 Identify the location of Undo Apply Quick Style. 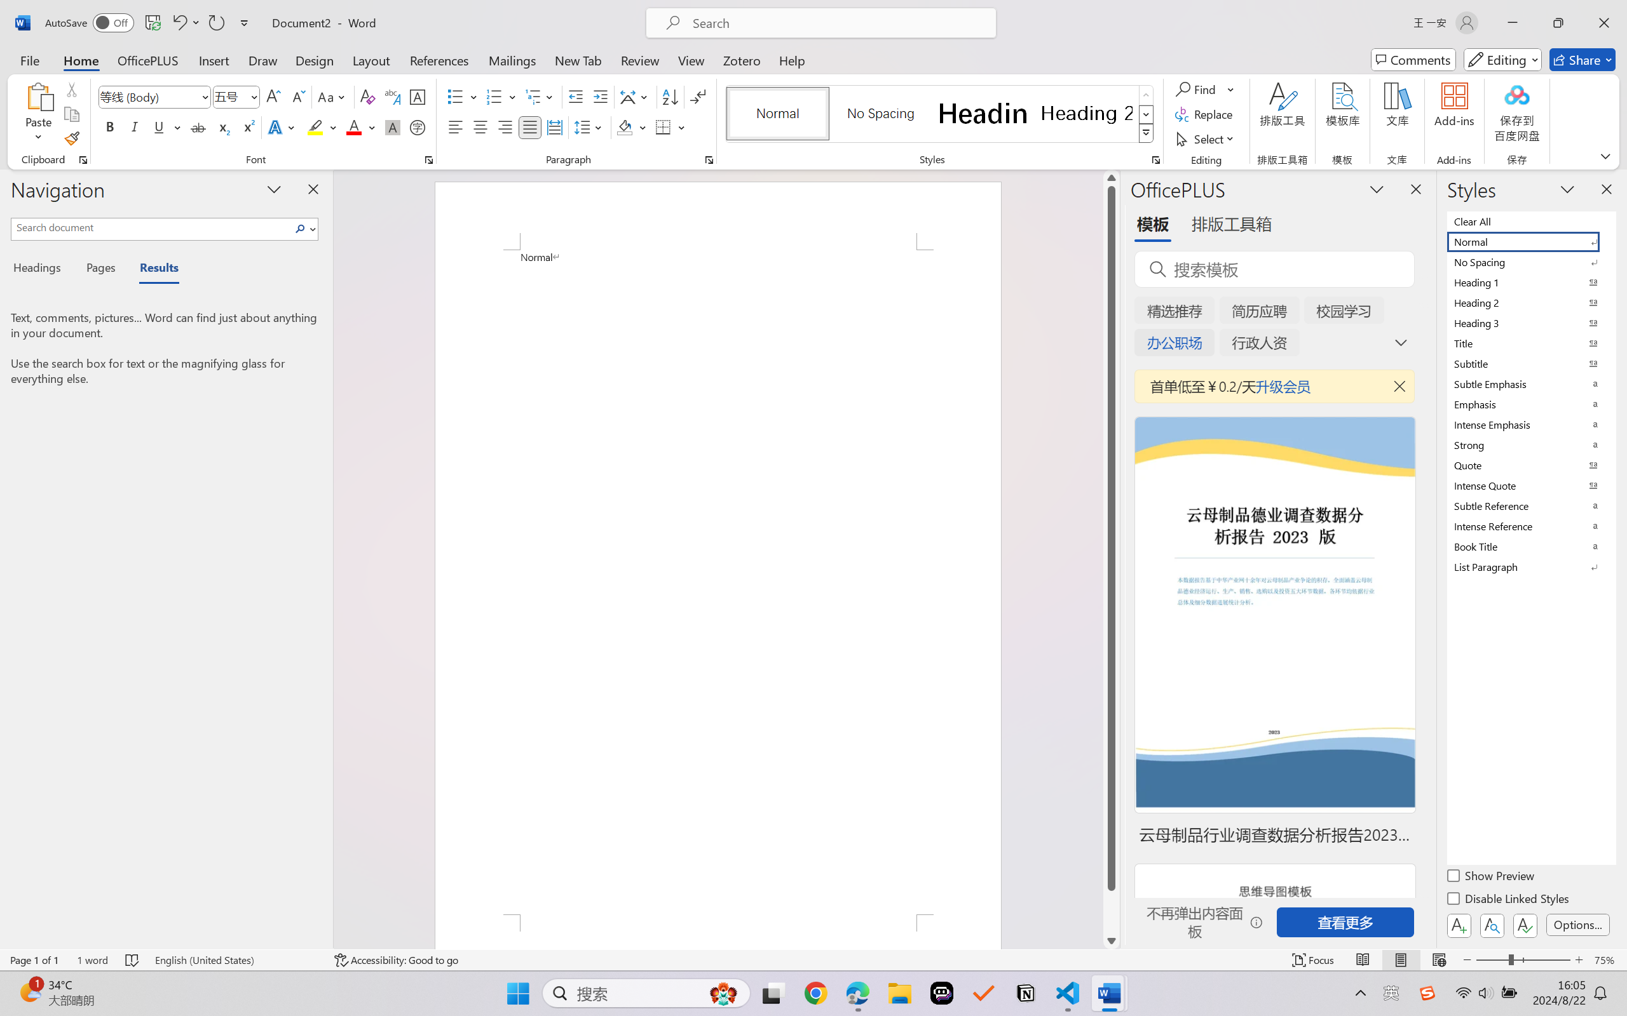
(179, 23).